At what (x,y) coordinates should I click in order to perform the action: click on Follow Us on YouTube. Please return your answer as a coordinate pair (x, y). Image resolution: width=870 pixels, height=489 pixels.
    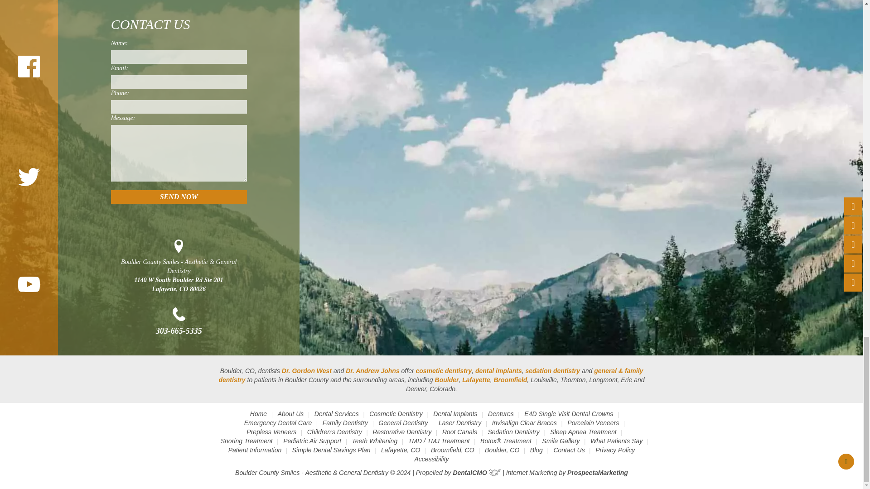
    Looking at the image, I should click on (29, 284).